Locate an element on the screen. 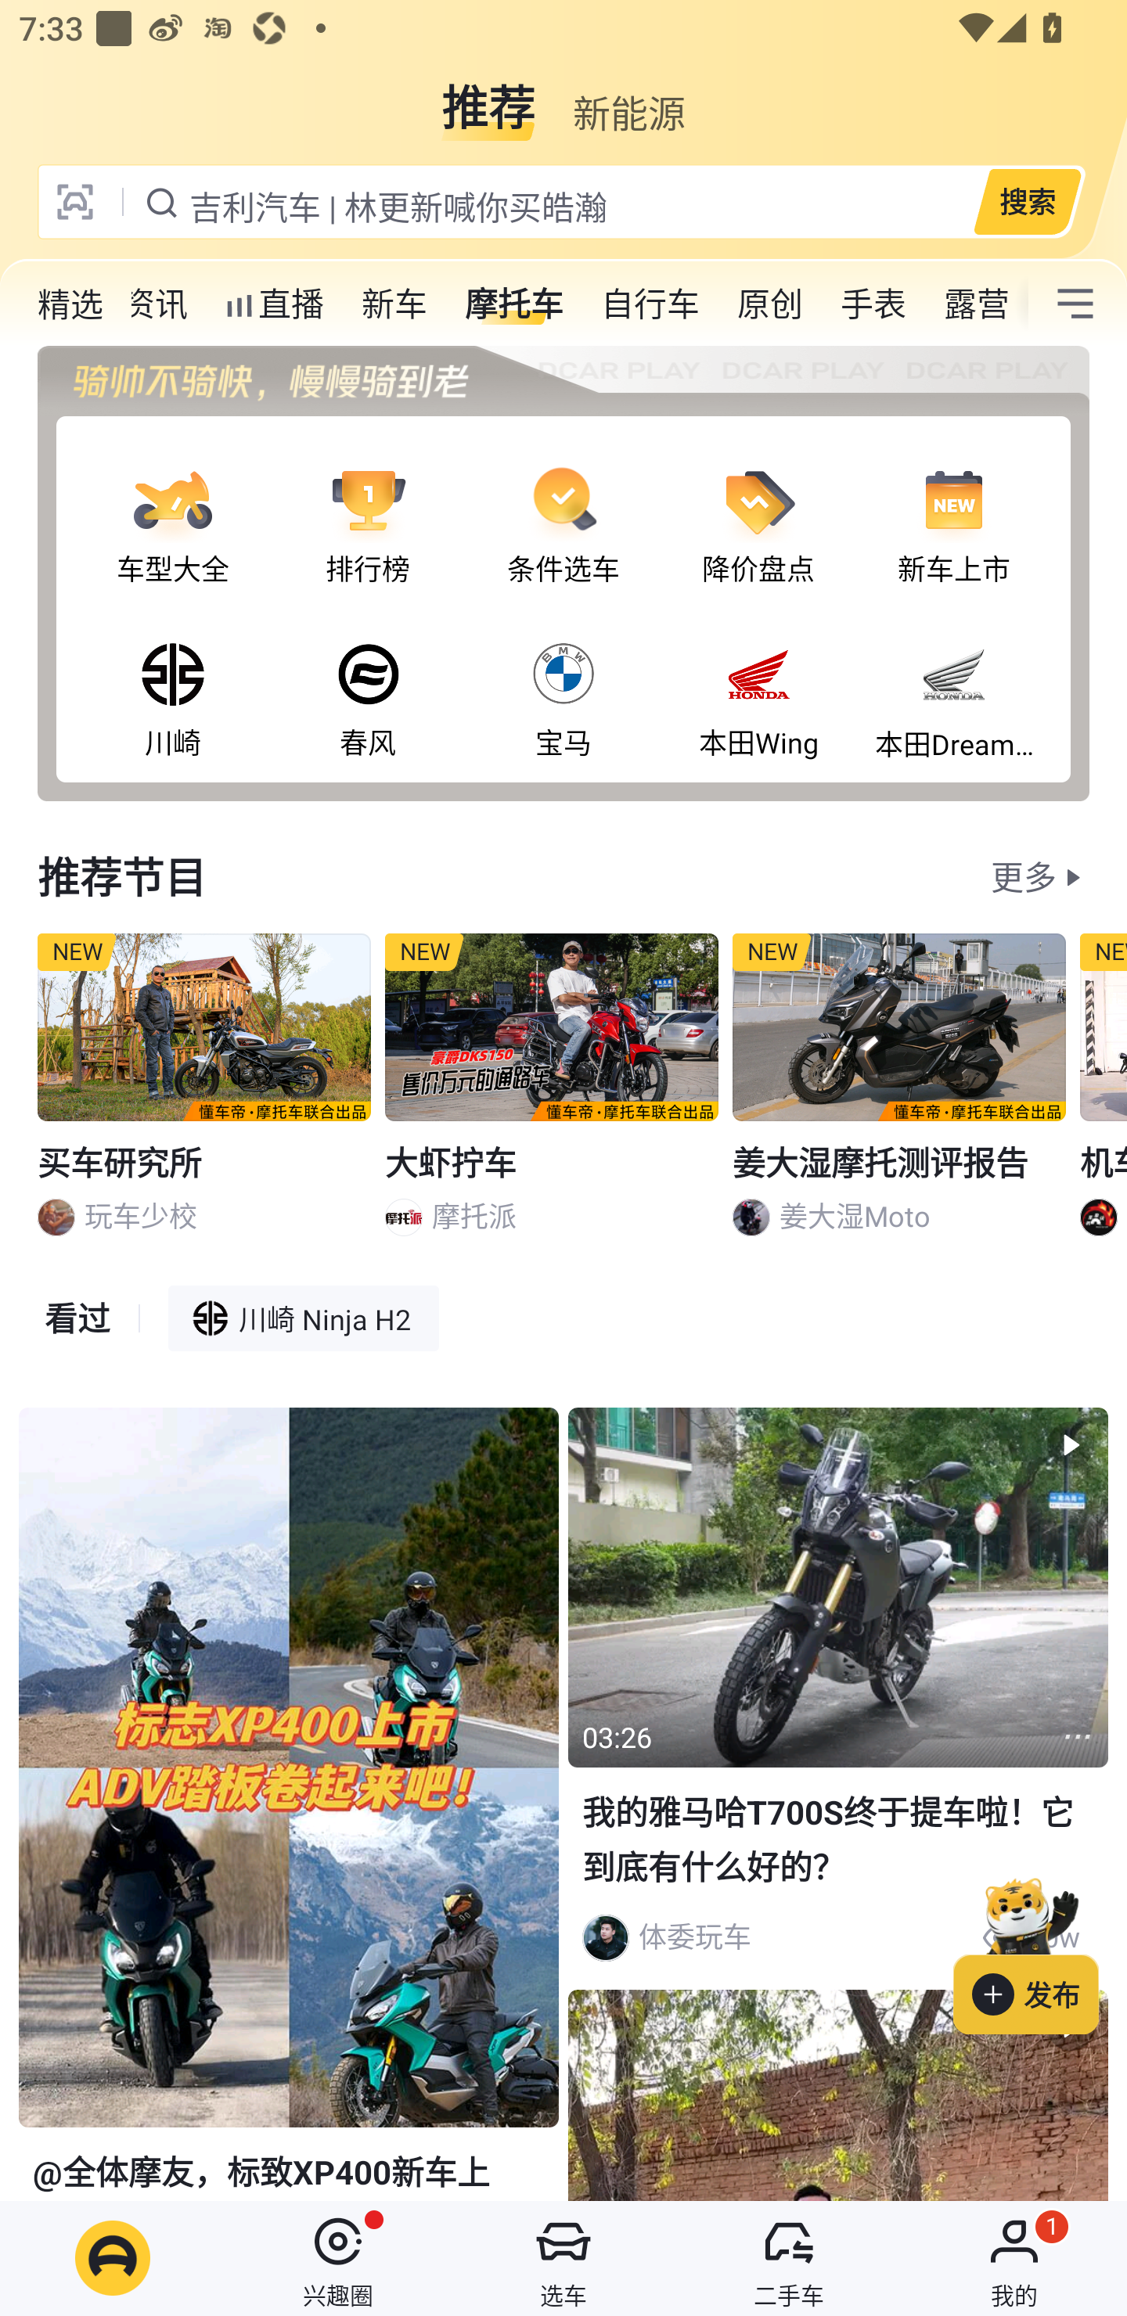  降价盘点 is located at coordinates (759, 503).